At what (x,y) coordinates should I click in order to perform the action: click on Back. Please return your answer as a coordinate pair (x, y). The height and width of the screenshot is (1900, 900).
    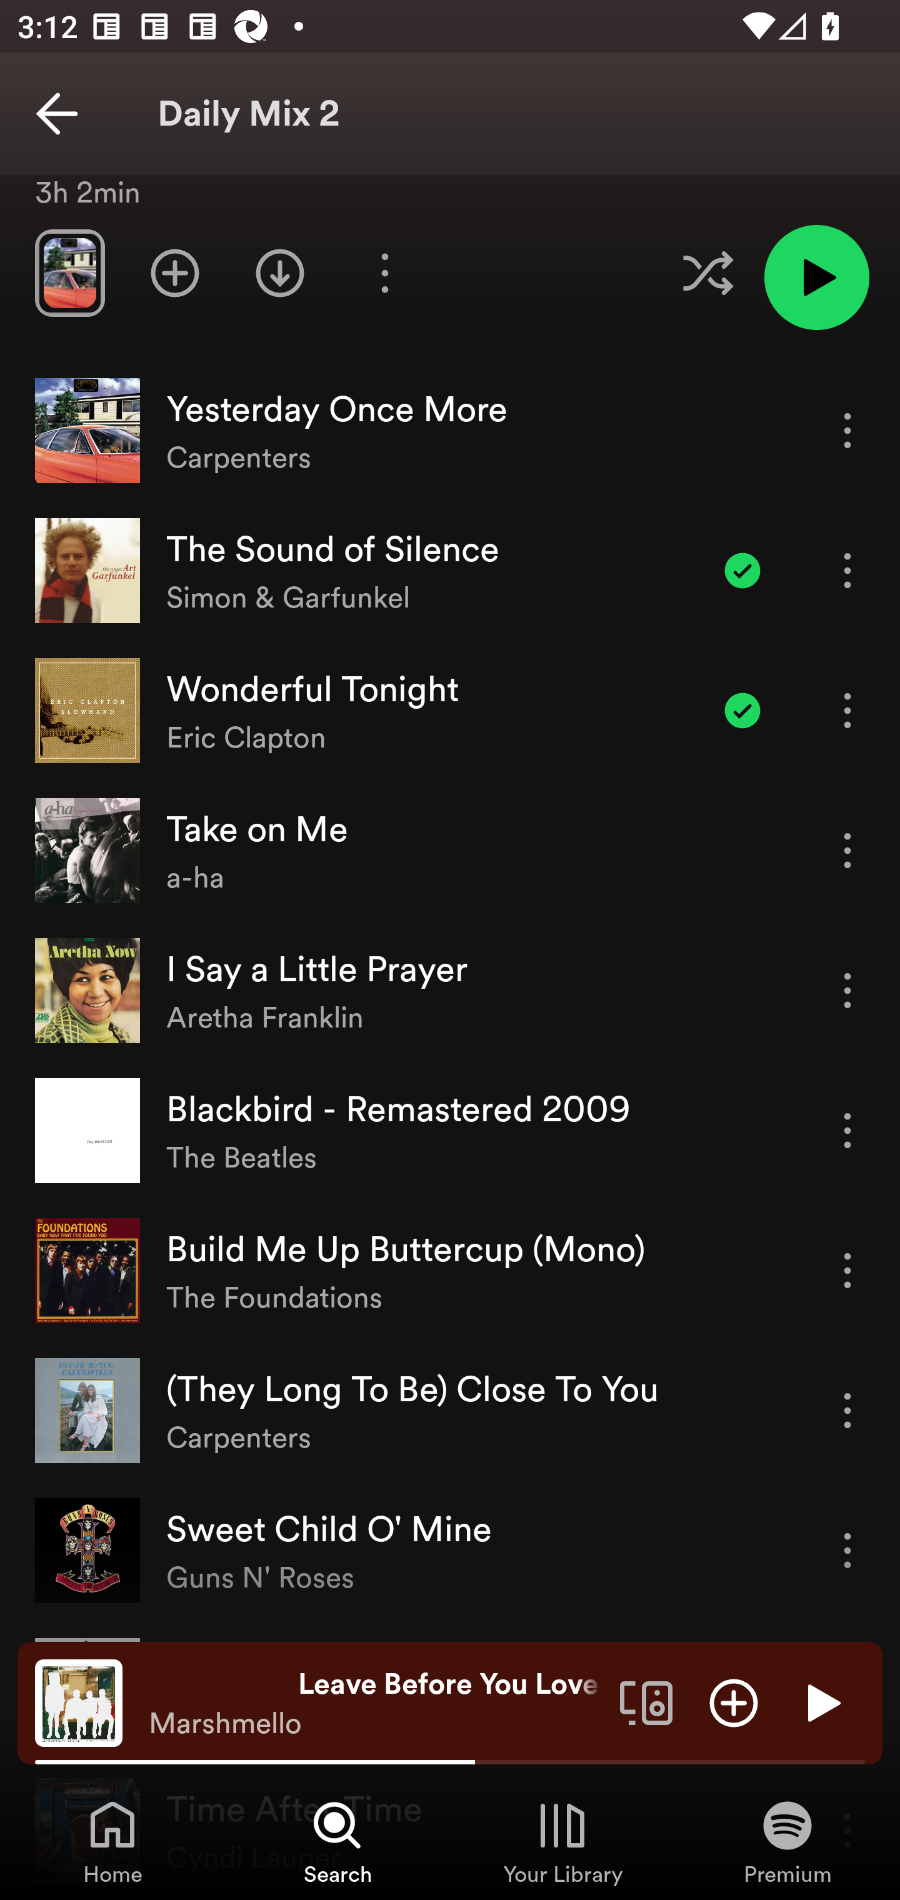
    Looking at the image, I should click on (57, 114).